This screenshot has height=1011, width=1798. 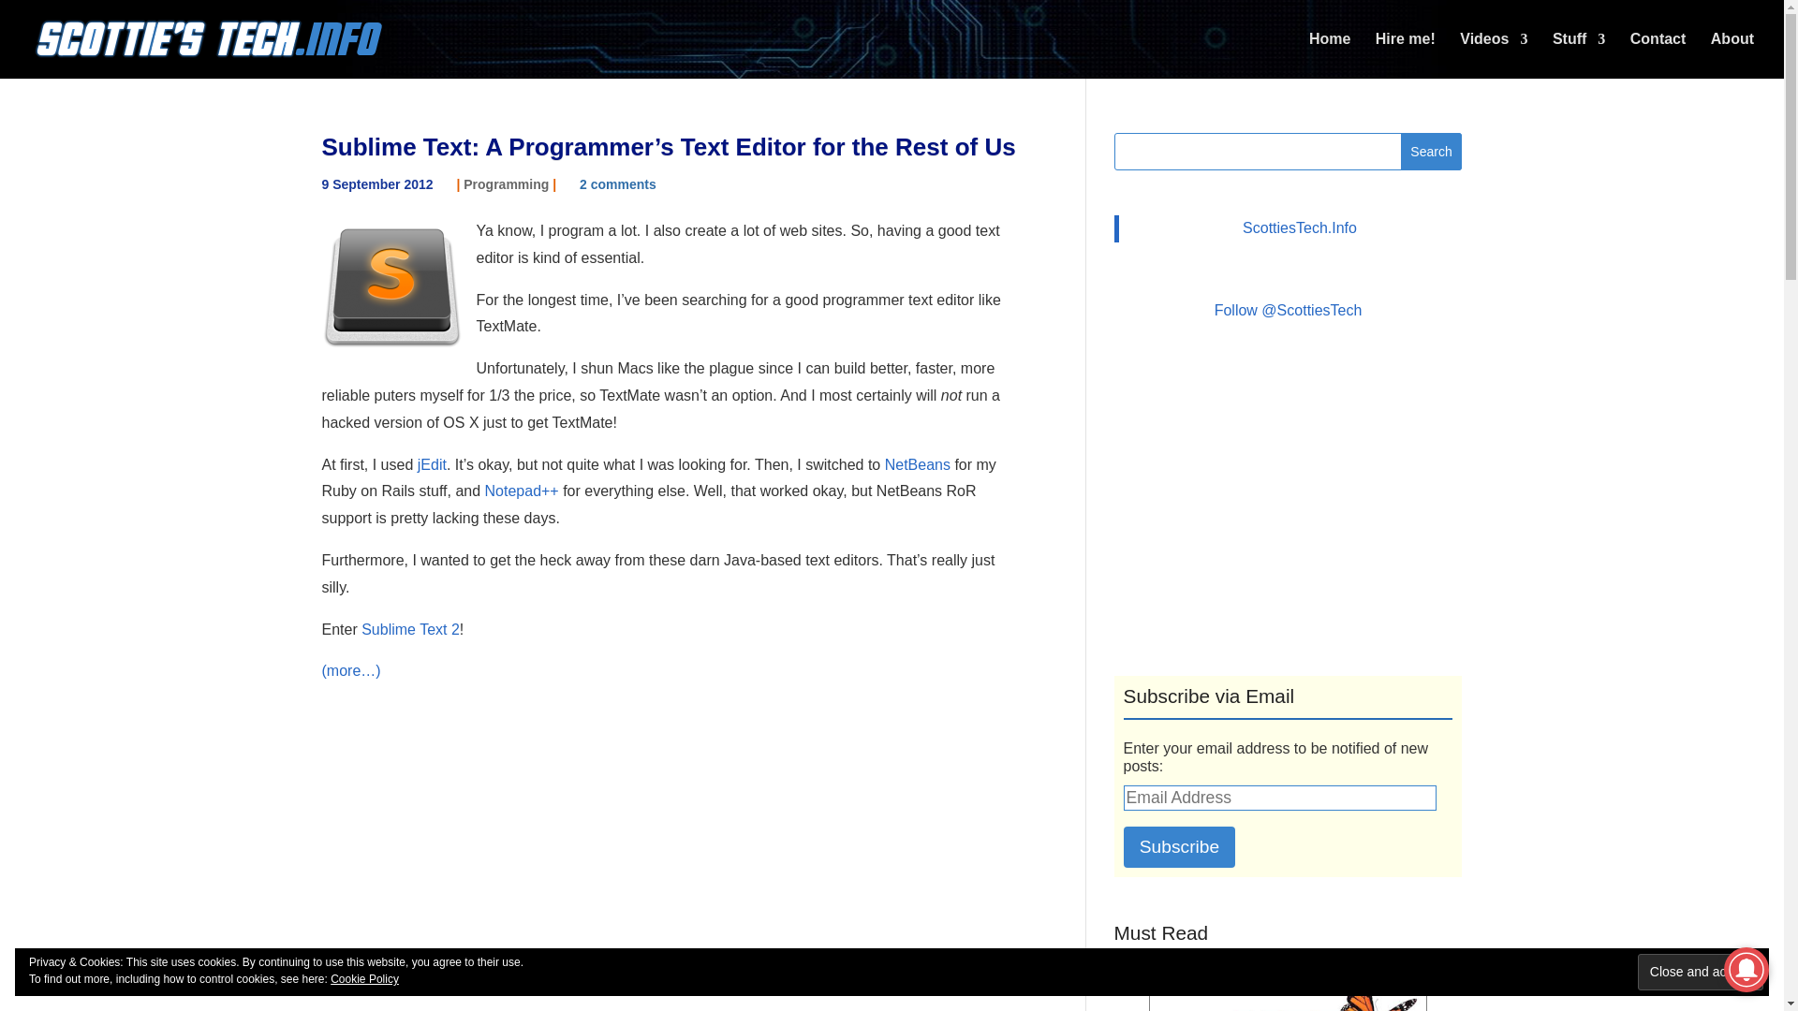 I want to click on Videos, so click(x=1493, y=55).